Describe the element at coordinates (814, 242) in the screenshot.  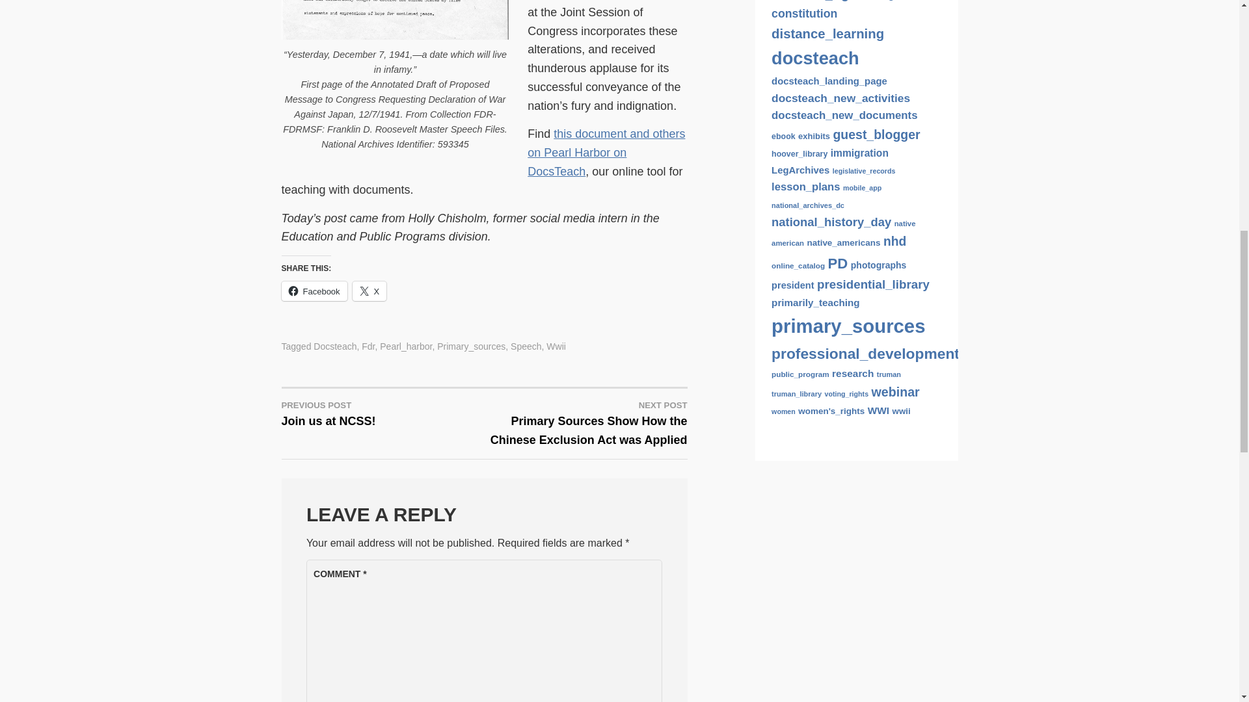
I see `this document and others on Pearl Harbor on DocsTeach` at that location.